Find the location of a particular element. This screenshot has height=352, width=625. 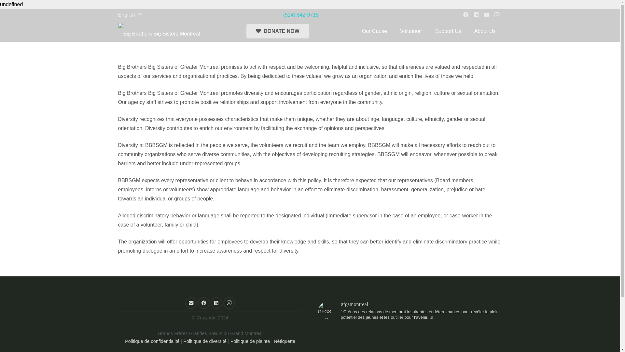

Volunteer is located at coordinates (411, 31).